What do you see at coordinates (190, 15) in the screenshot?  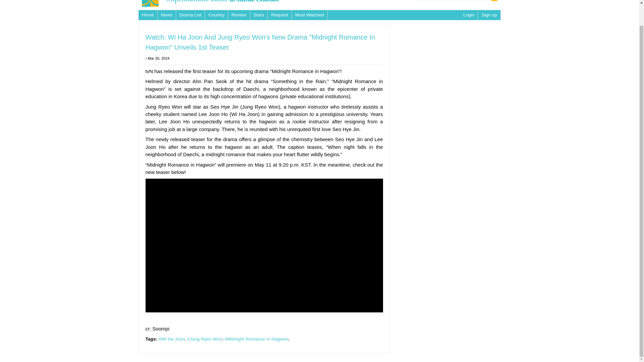 I see `Drama List` at bounding box center [190, 15].